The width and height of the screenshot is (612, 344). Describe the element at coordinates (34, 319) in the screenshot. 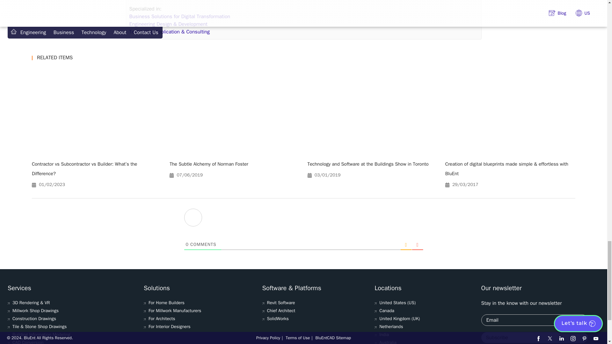

I see `Construction Drawings` at that location.